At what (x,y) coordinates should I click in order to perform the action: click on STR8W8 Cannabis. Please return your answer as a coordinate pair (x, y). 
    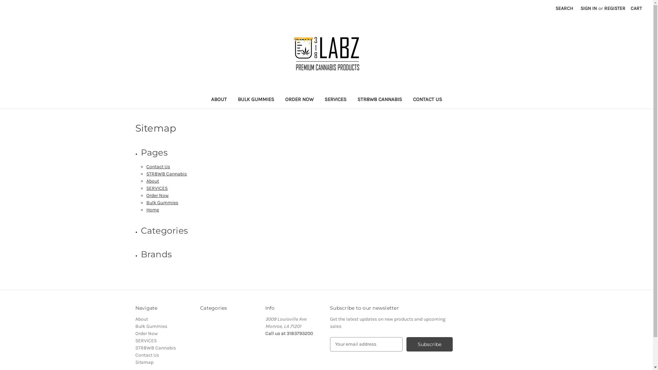
    Looking at the image, I should click on (155, 348).